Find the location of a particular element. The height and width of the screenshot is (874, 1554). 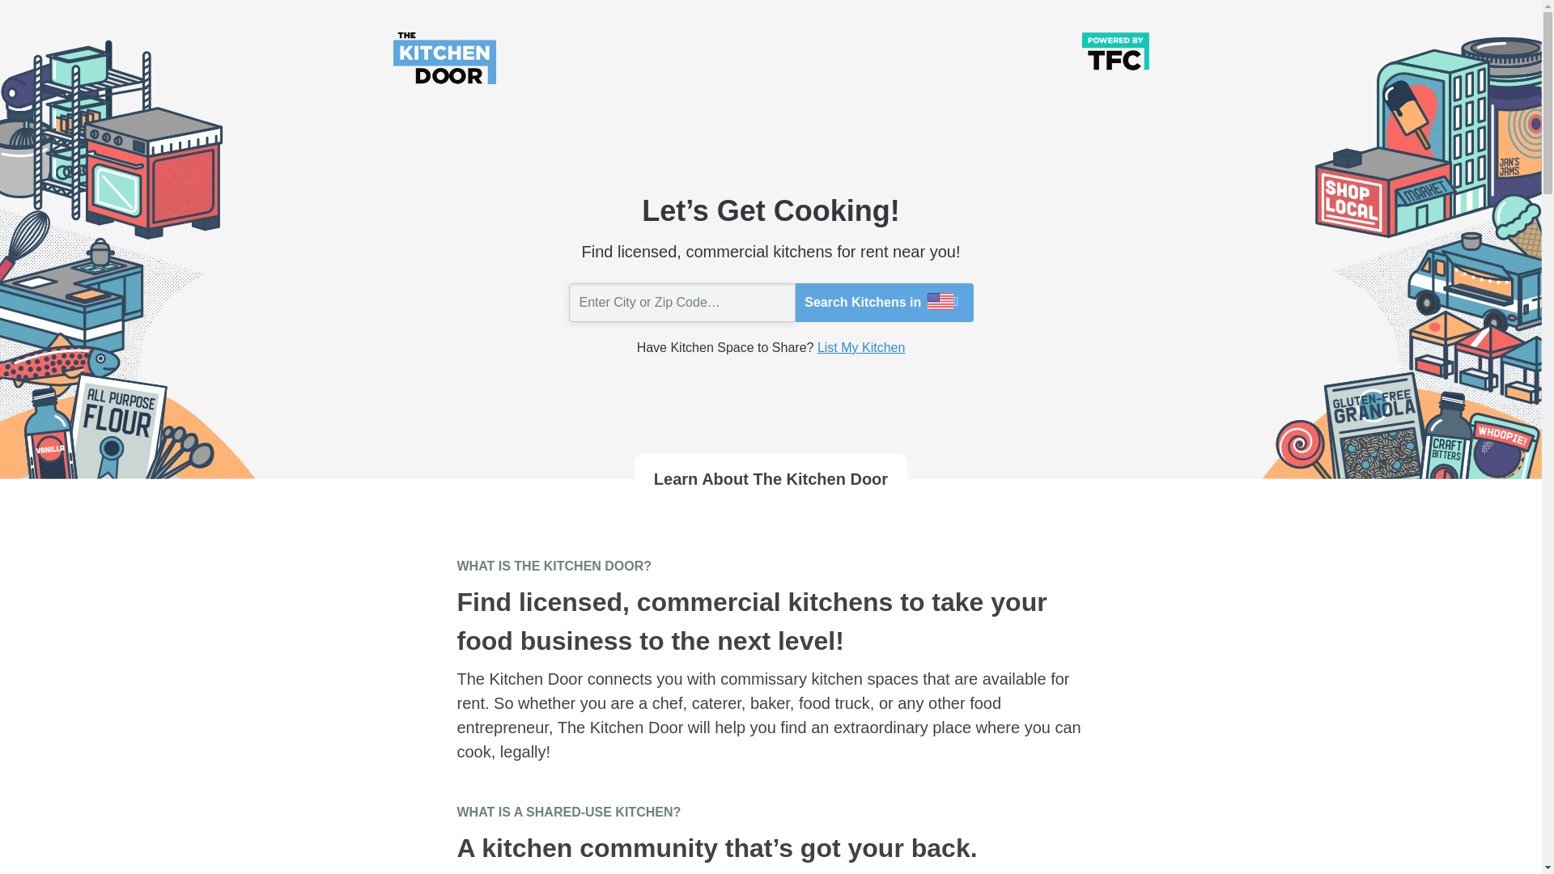

Search in  is located at coordinates (89, 19).